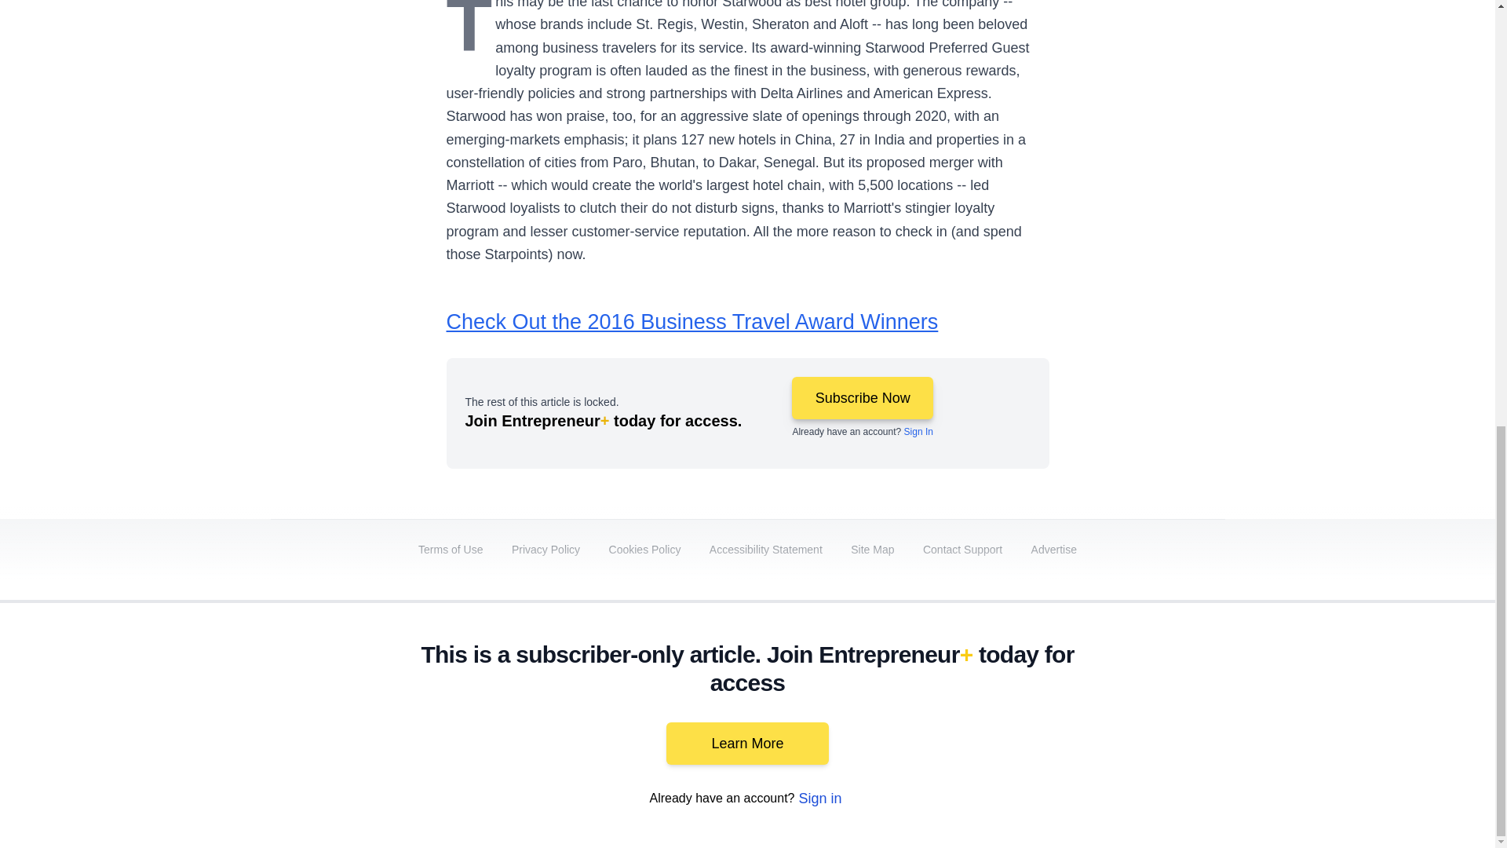  Describe the element at coordinates (942, 716) in the screenshot. I see `twitter` at that location.